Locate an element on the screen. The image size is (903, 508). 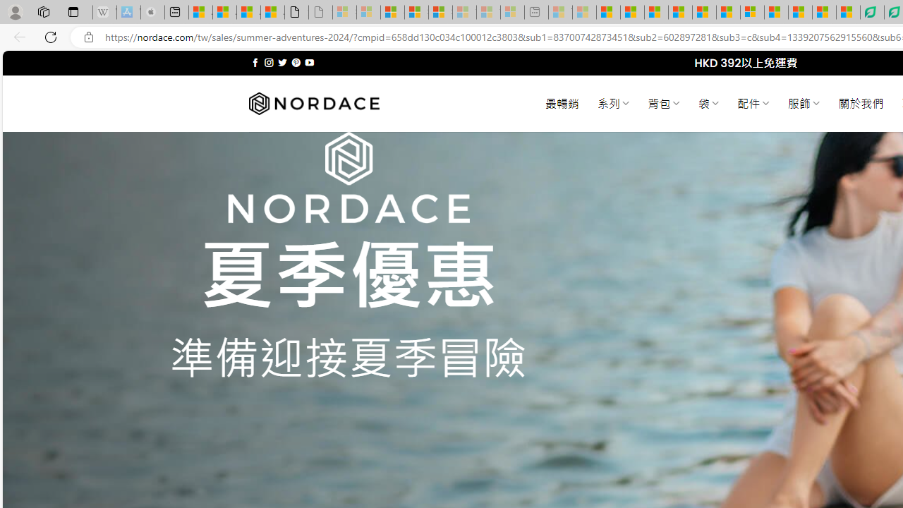
Marine life - MSN - Sleeping is located at coordinates (584, 13).